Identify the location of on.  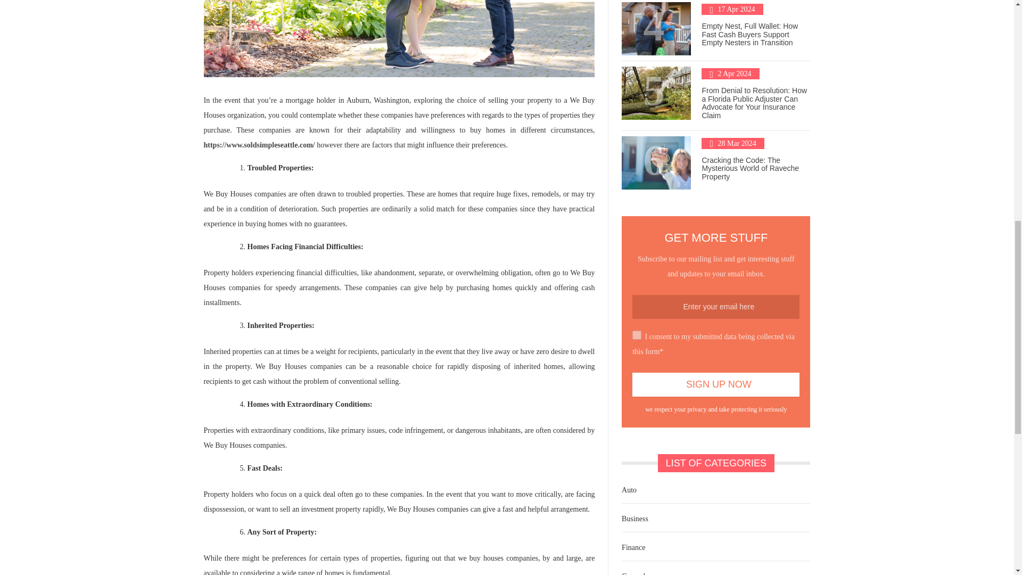
(637, 335).